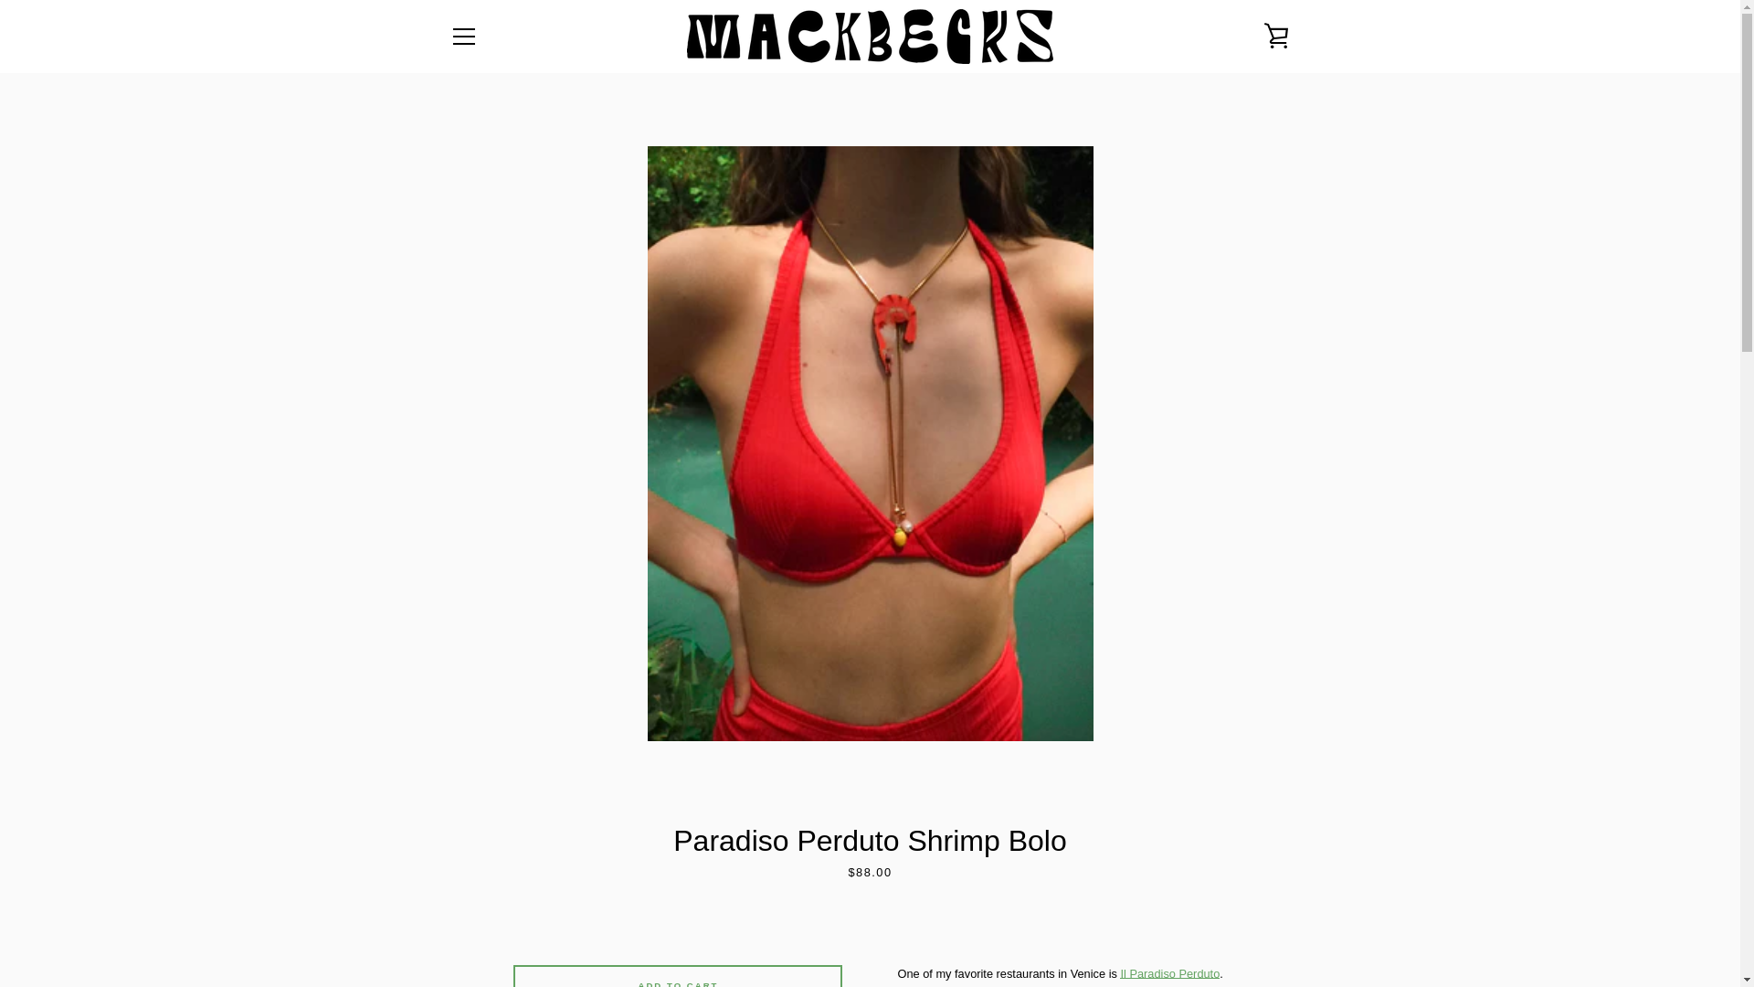 This screenshot has height=987, width=1754. Describe the element at coordinates (462, 37) in the screenshot. I see `MENU` at that location.